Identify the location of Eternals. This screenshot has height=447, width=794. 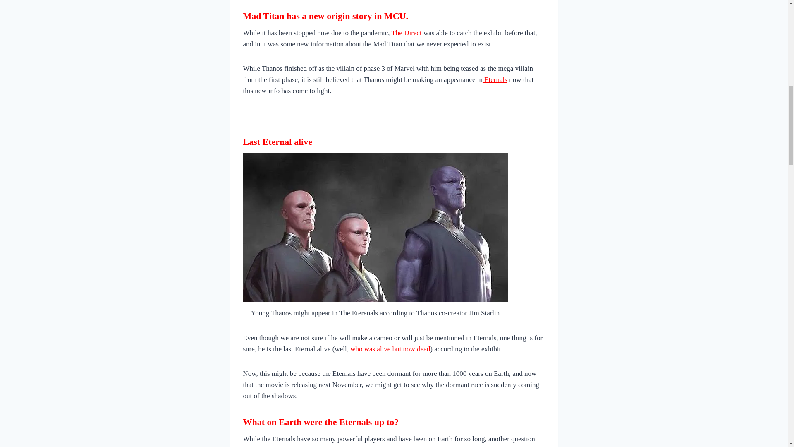
(495, 79).